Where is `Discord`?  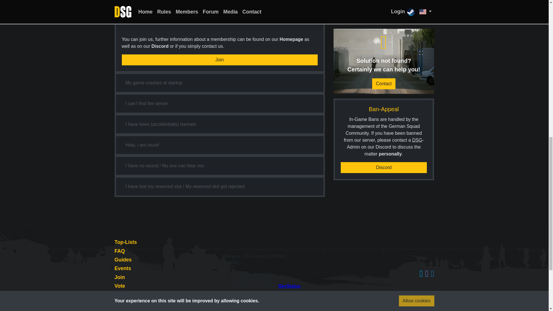
Discord is located at coordinates (384, 21).